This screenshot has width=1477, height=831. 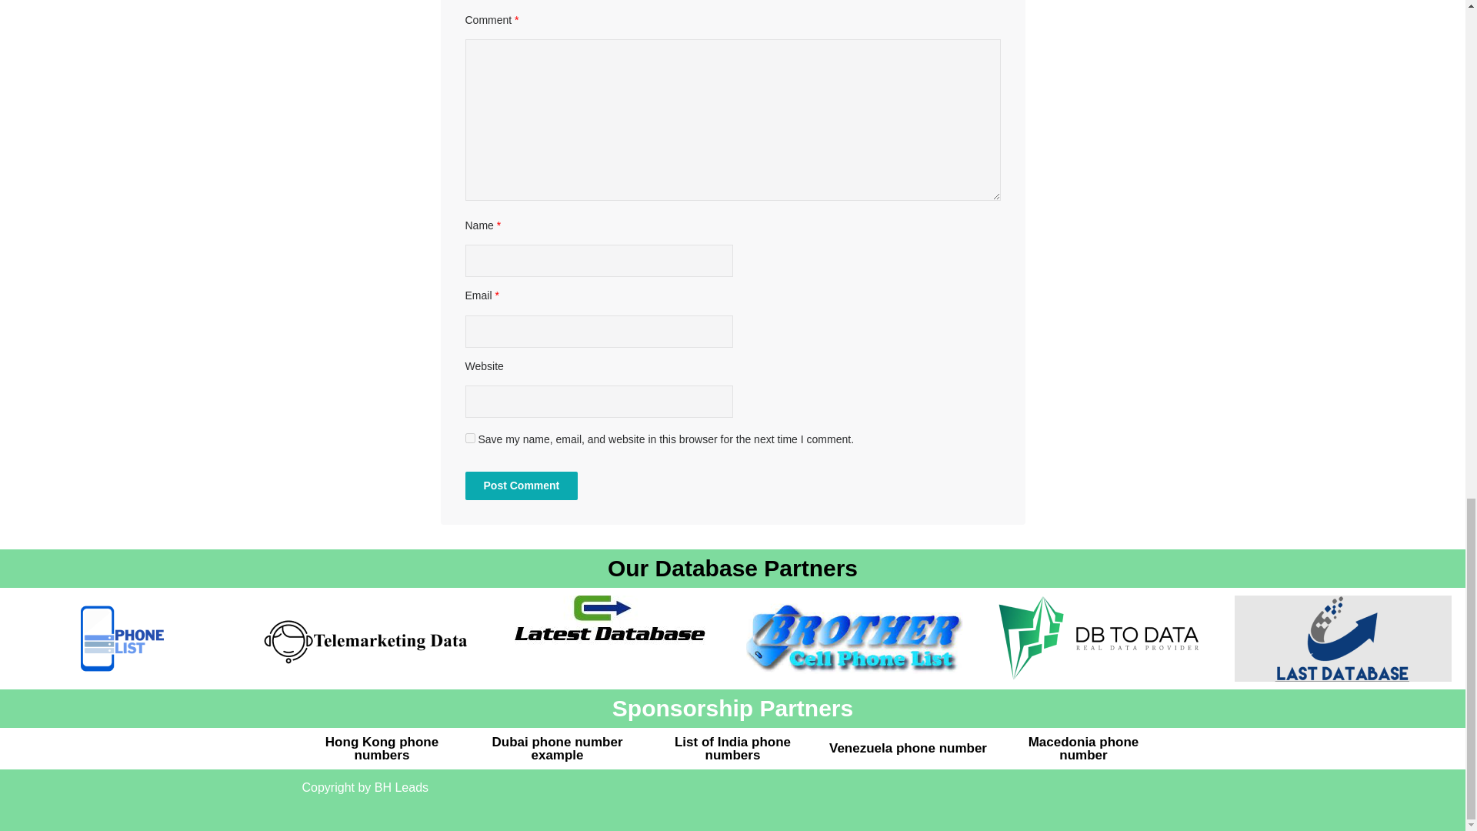 I want to click on yes, so click(x=469, y=437).